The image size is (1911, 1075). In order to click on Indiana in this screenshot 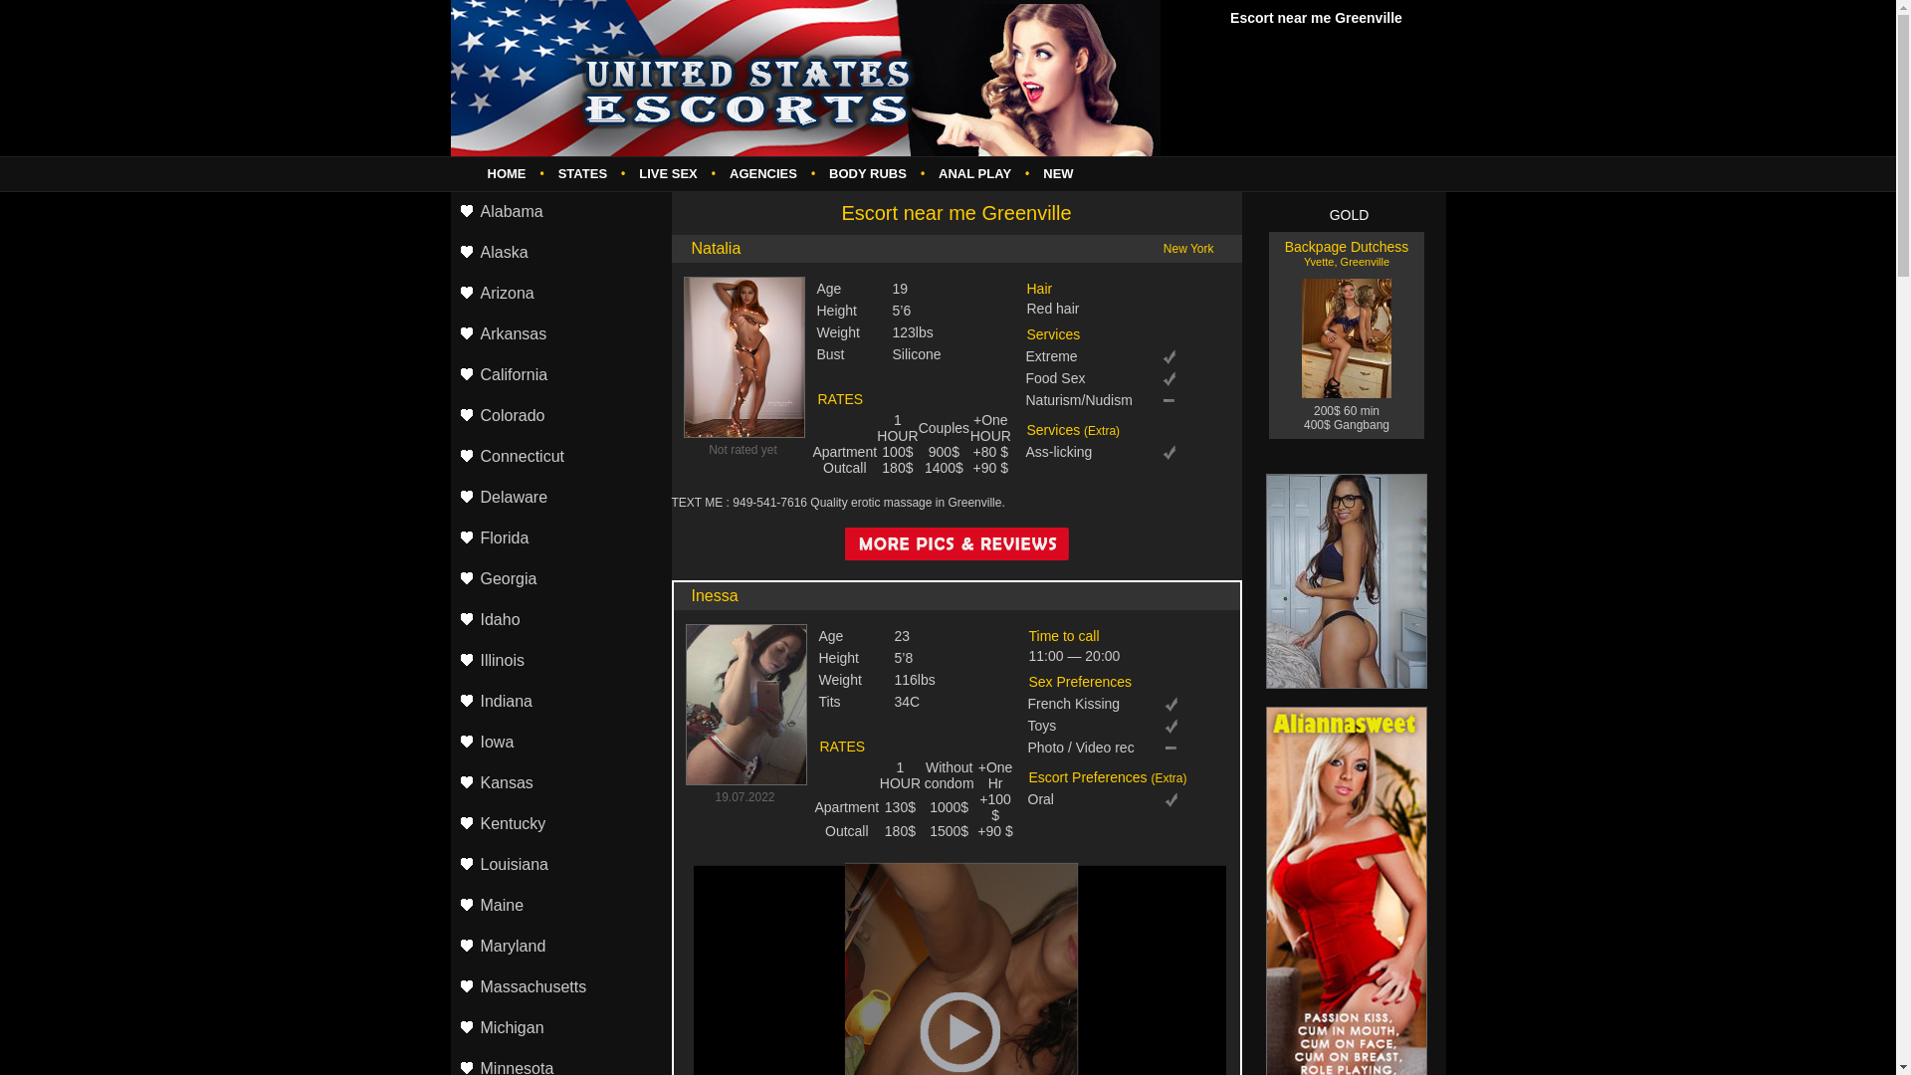, I will do `click(559, 703)`.